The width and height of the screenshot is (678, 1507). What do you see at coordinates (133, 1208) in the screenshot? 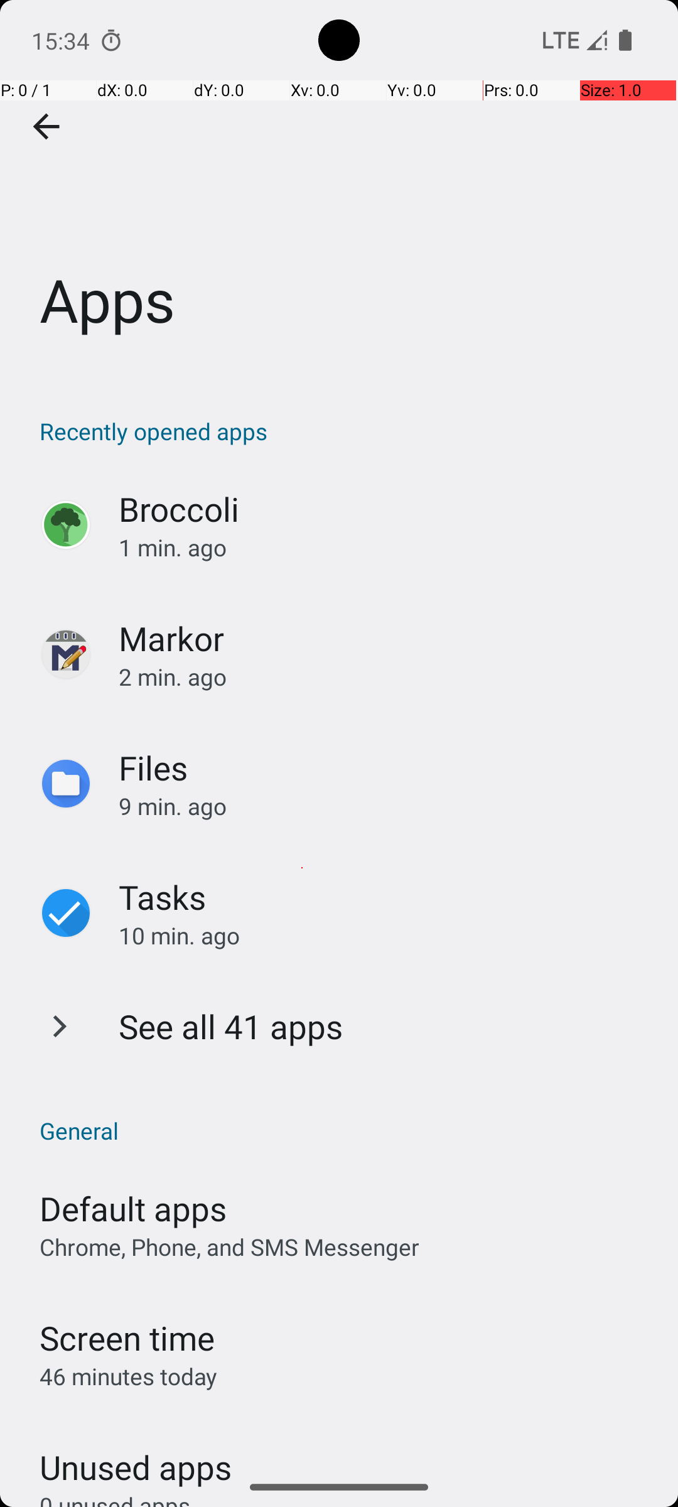
I see `Default apps` at bounding box center [133, 1208].